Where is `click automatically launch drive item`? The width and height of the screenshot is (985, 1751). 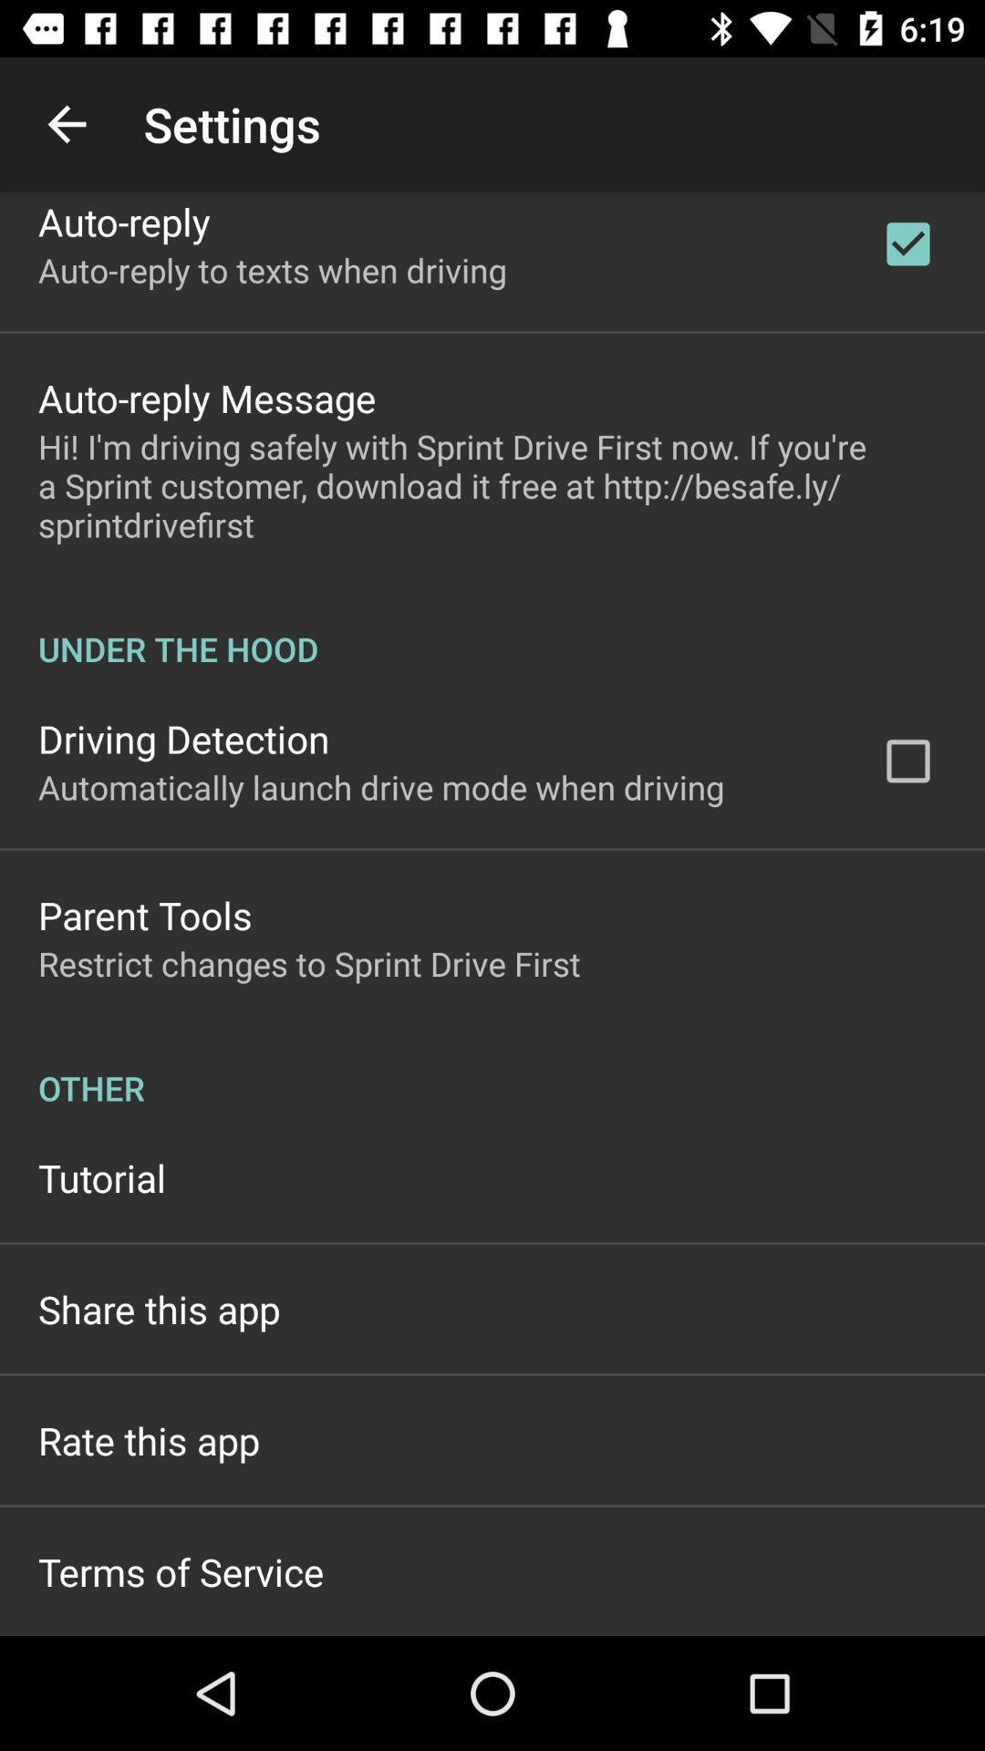 click automatically launch drive item is located at coordinates (381, 787).